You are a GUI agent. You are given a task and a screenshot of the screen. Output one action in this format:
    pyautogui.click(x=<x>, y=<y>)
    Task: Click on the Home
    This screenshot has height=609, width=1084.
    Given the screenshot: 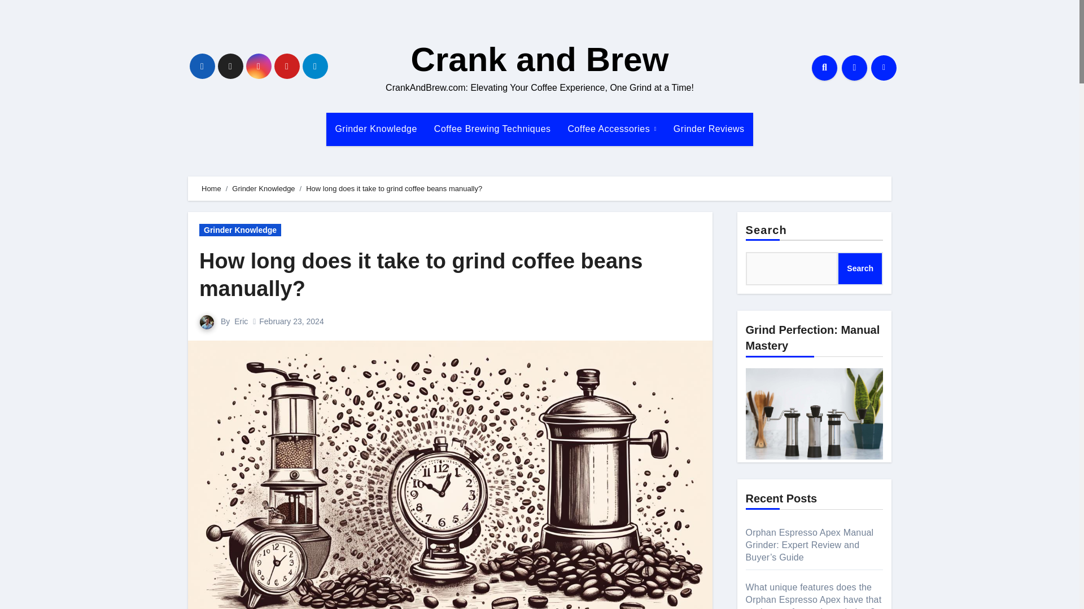 What is the action you would take?
    pyautogui.click(x=211, y=188)
    